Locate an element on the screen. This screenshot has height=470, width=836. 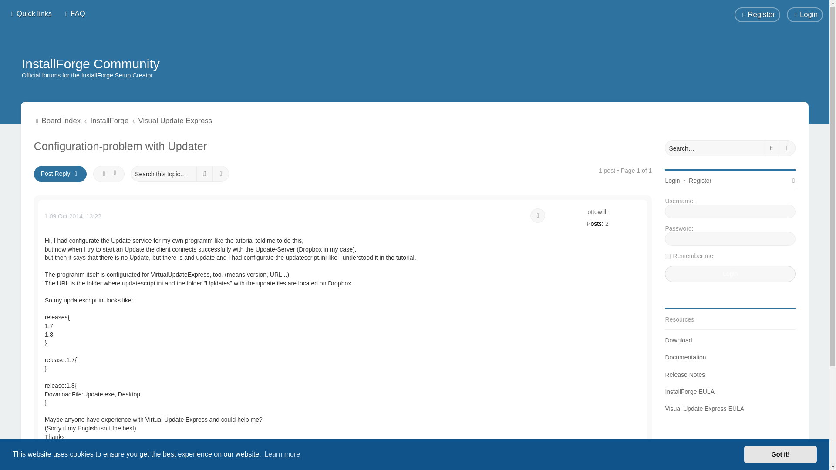
Reply with quote is located at coordinates (537, 216).